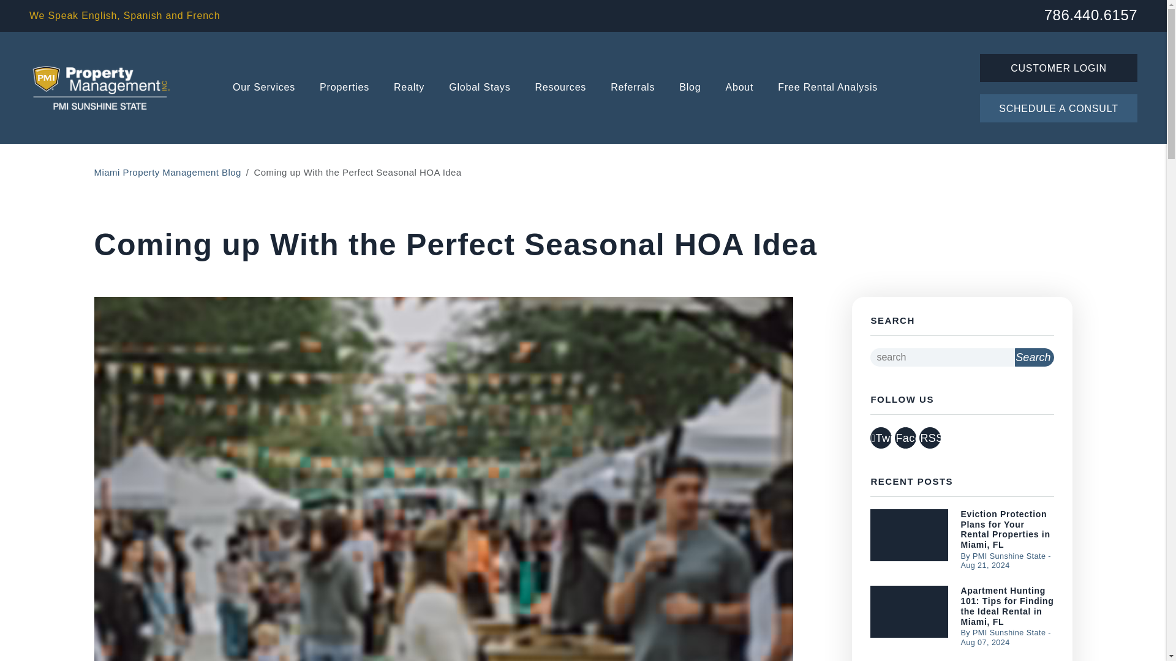 The image size is (1176, 661). I want to click on Our Services, so click(263, 88).